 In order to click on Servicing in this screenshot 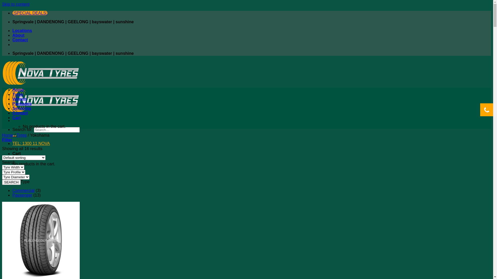, I will do `click(22, 109)`.